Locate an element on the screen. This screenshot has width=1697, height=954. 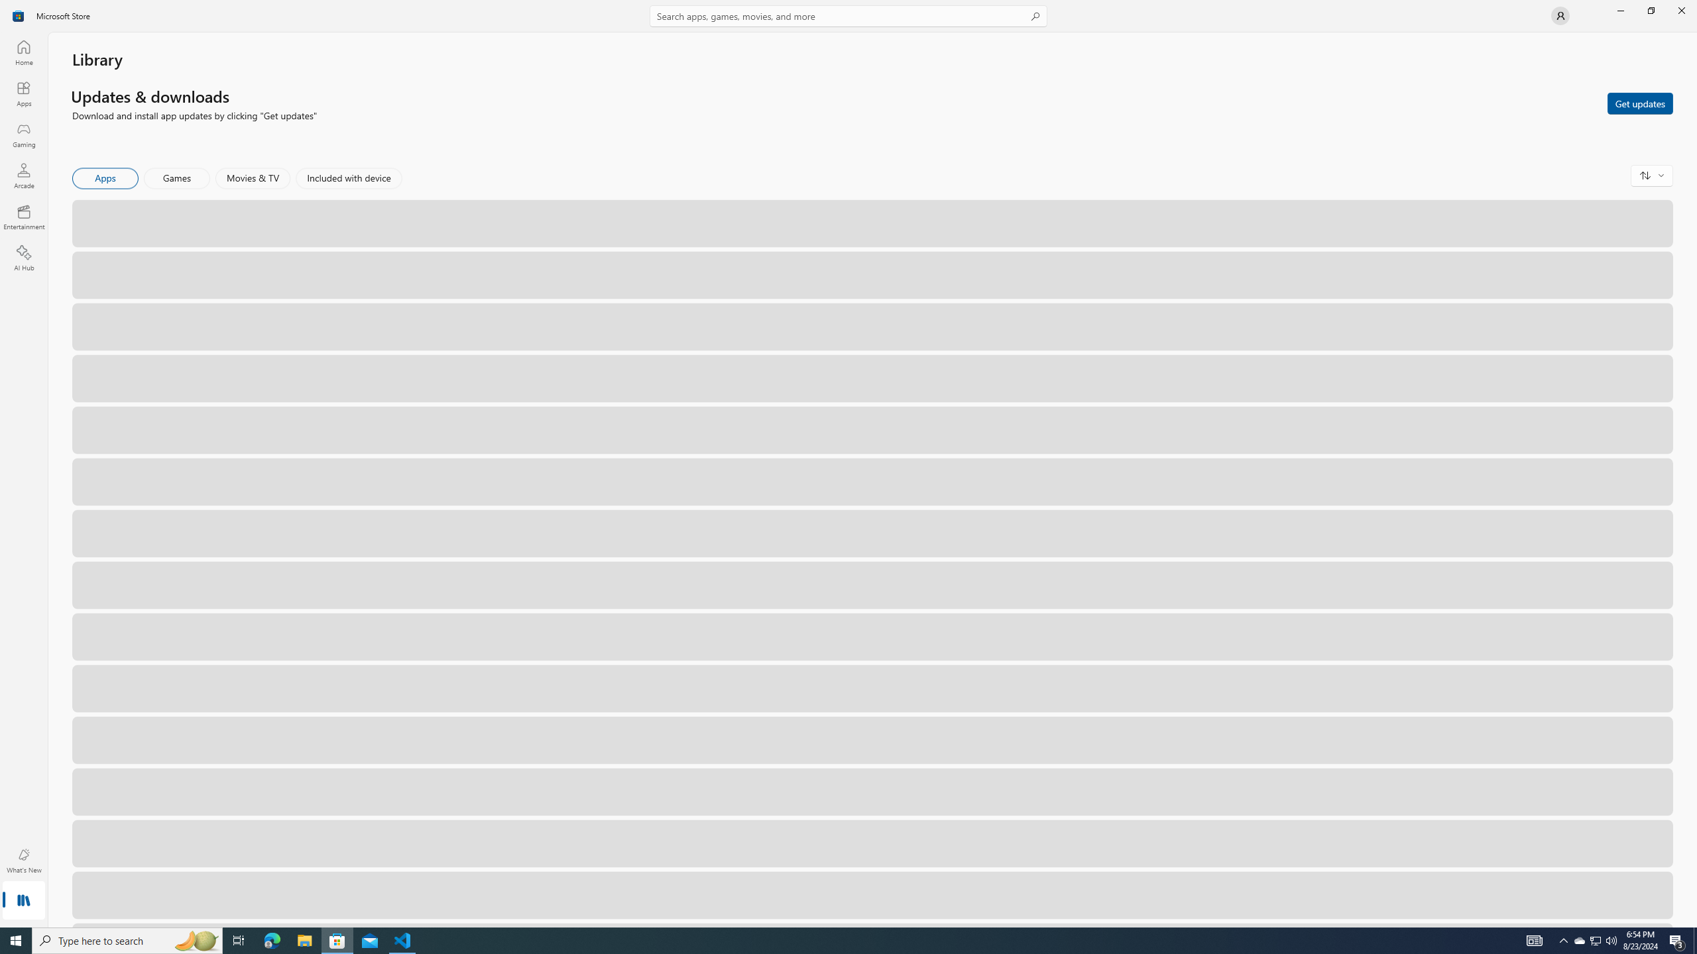
Open is located at coordinates (1593, 894).